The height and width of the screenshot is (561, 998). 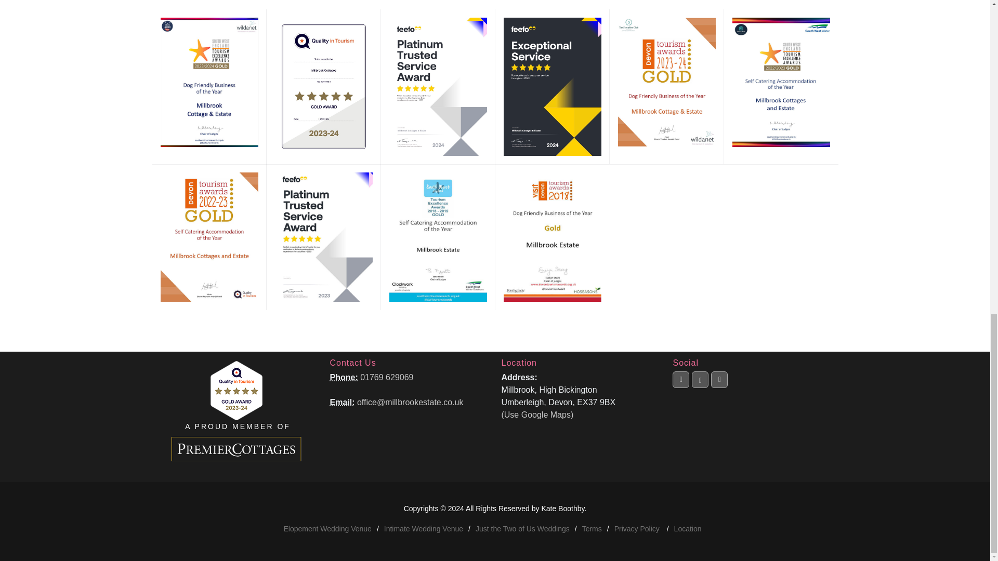 What do you see at coordinates (700, 380) in the screenshot?
I see `instagram` at bounding box center [700, 380].